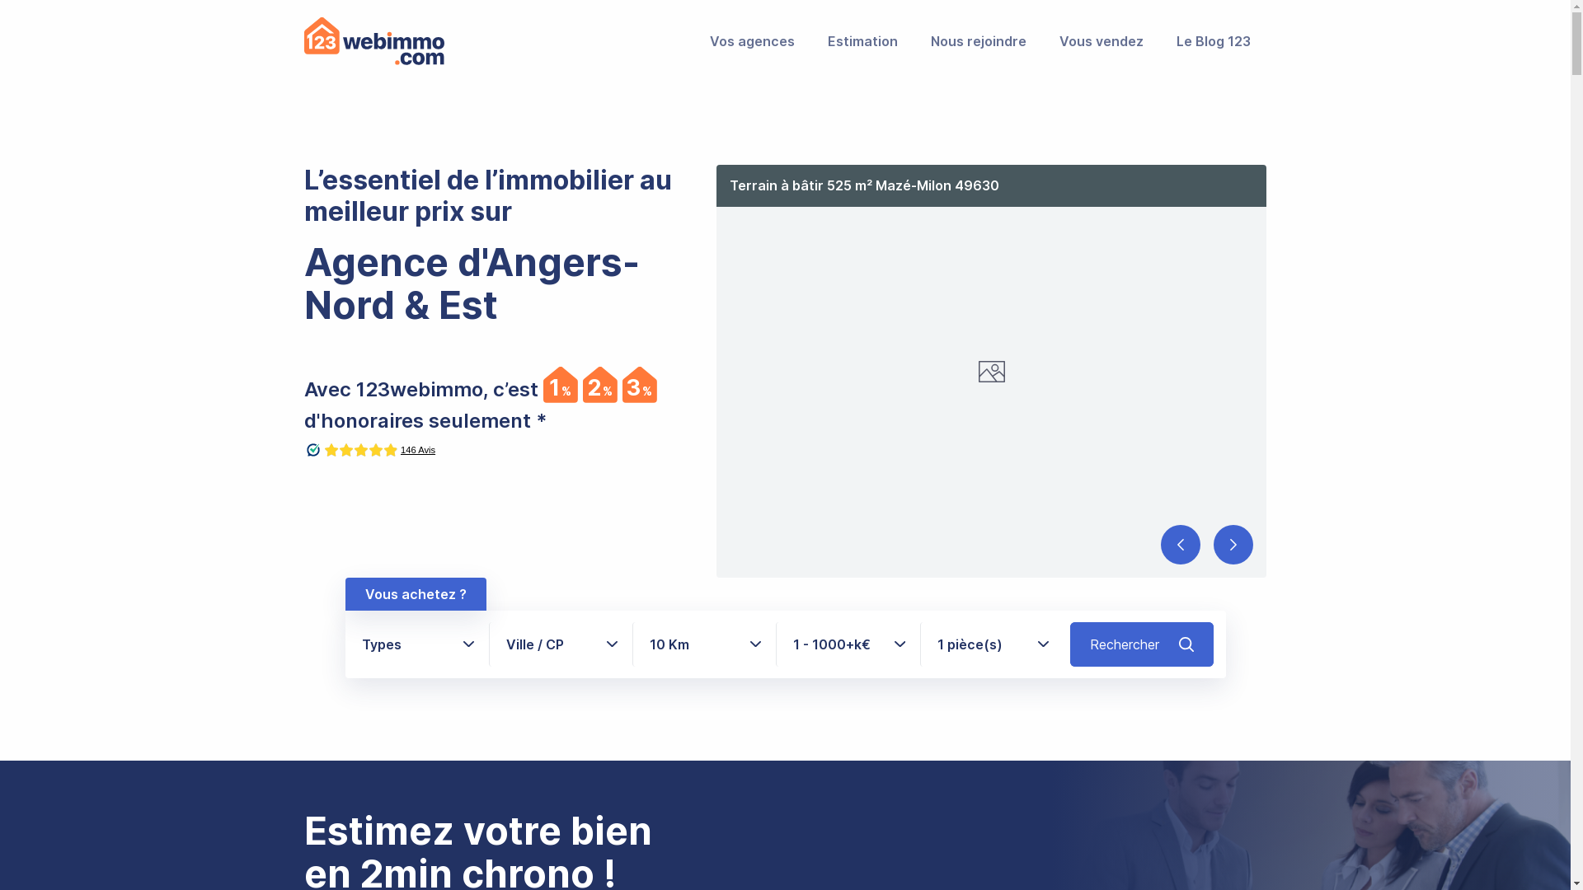  What do you see at coordinates (1143, 644) in the screenshot?
I see `Rechercher` at bounding box center [1143, 644].